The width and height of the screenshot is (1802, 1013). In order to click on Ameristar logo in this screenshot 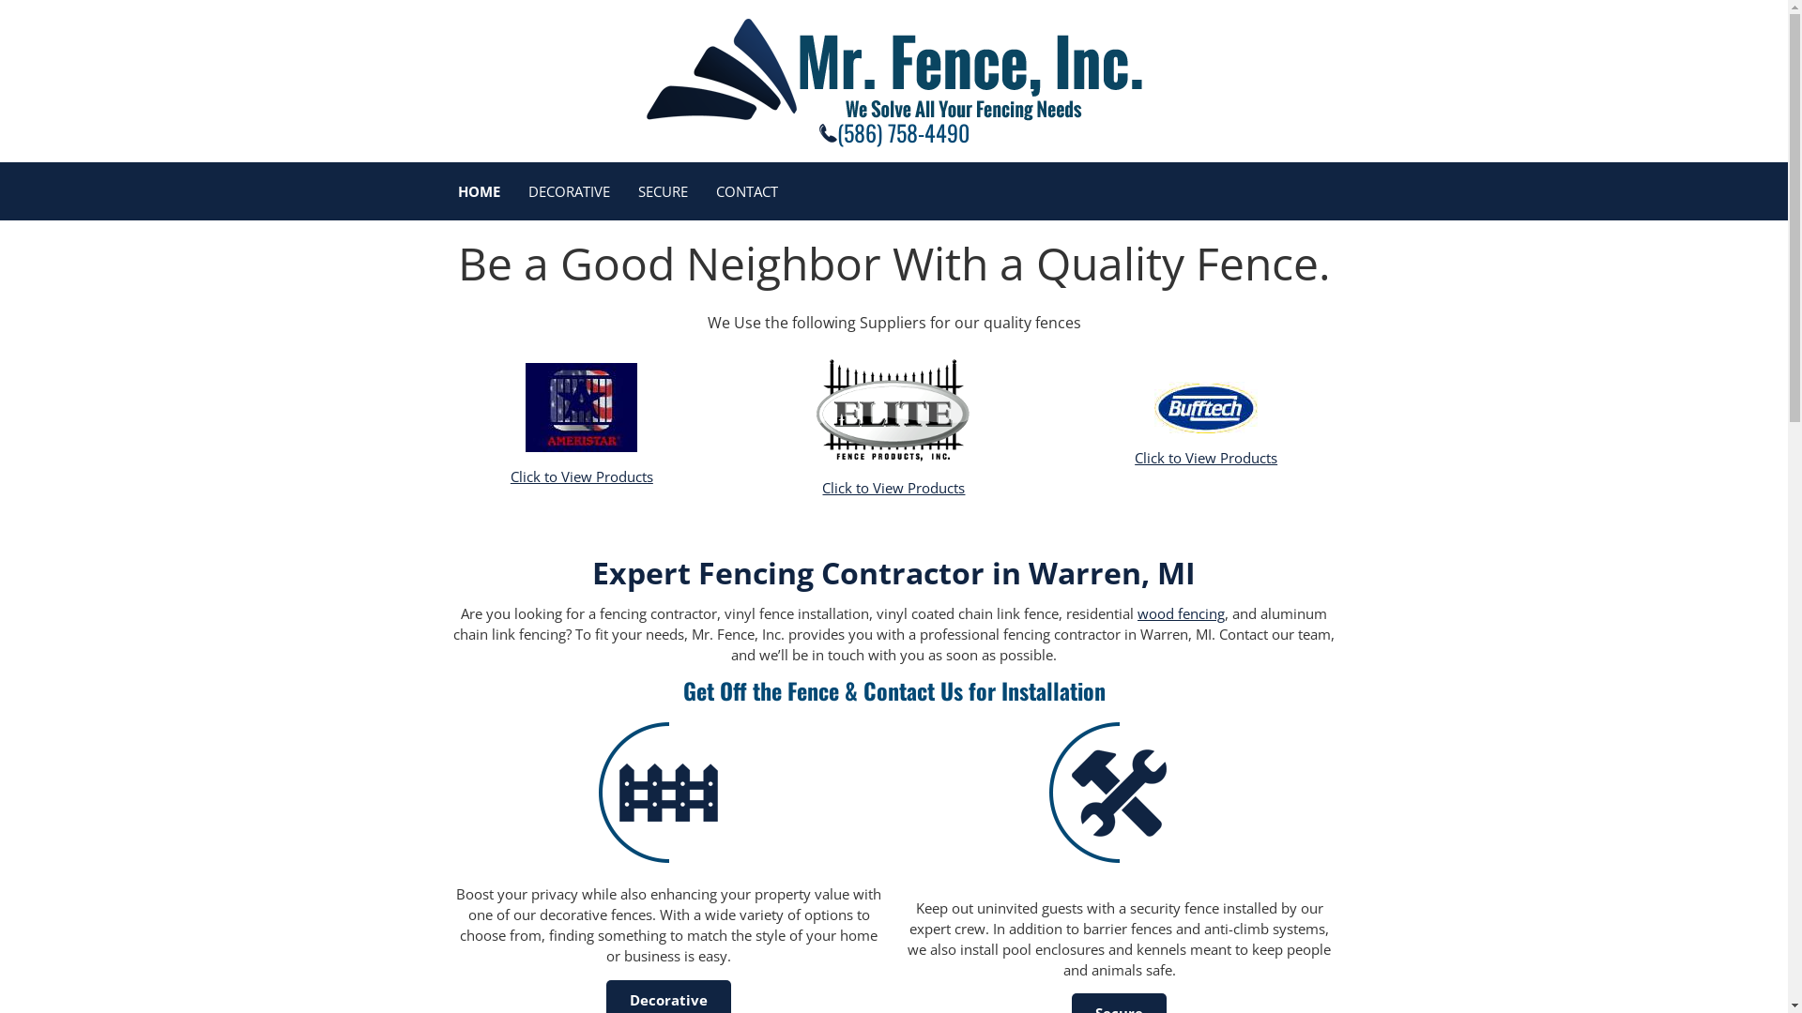, I will do `click(582, 407)`.